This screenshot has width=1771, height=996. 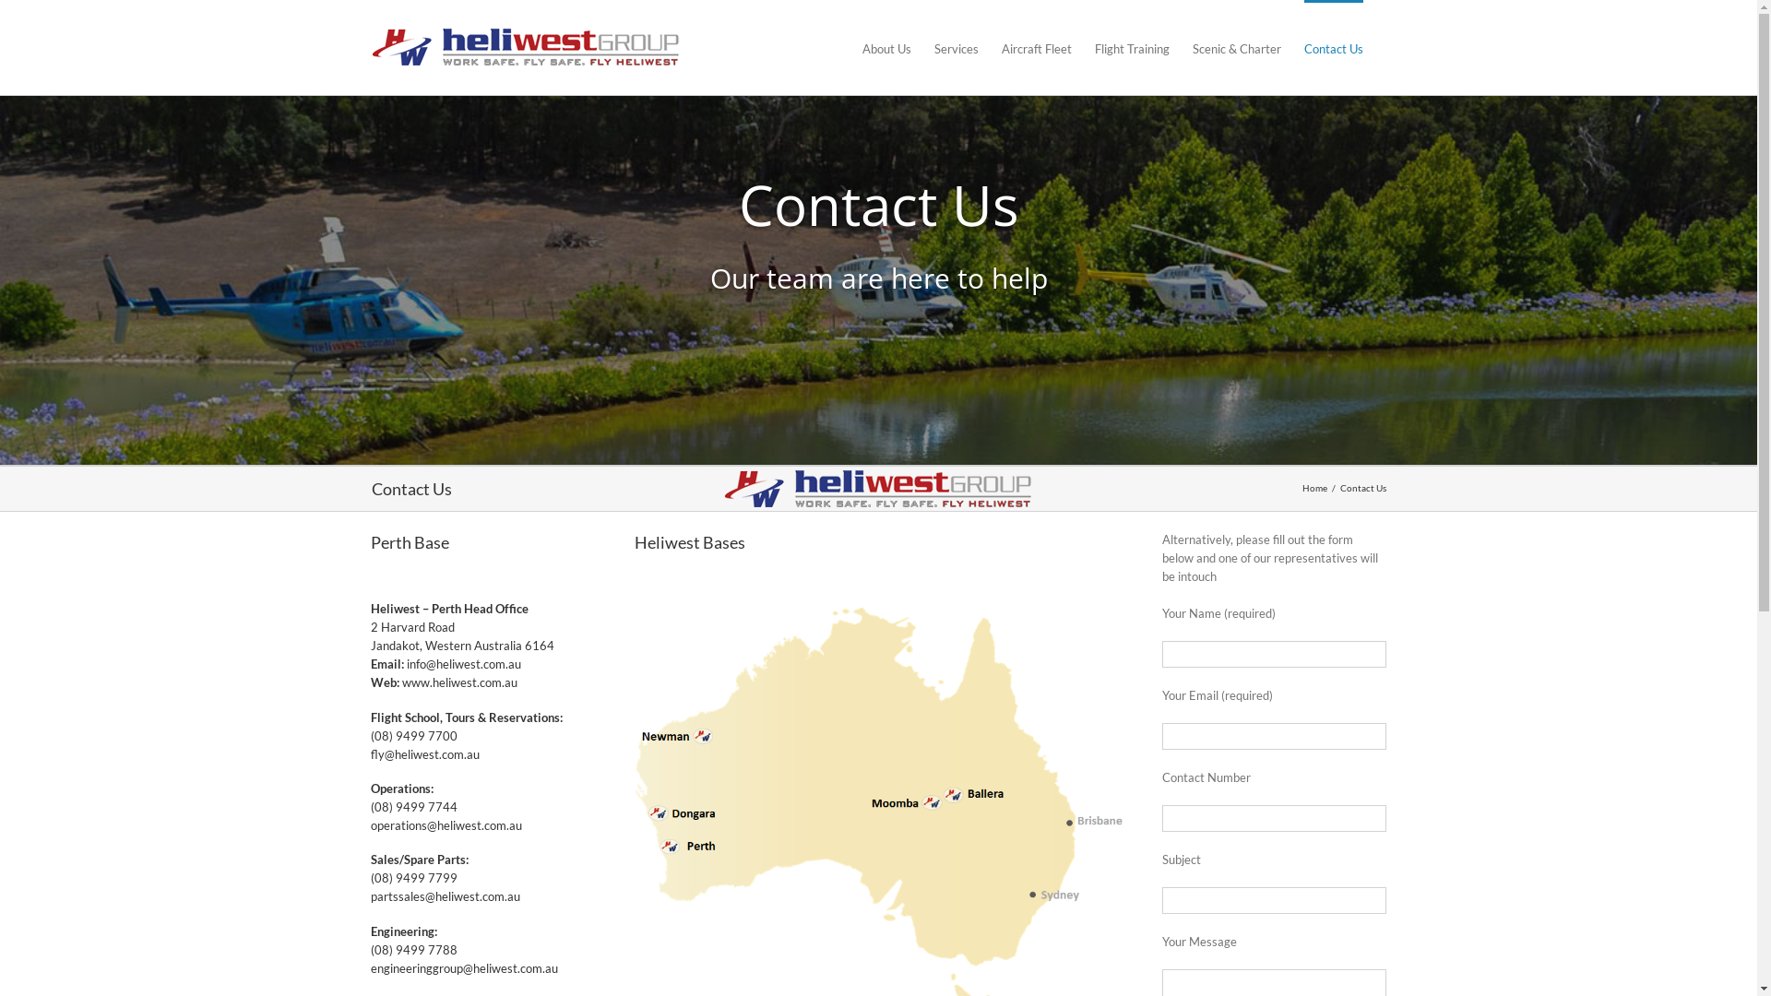 What do you see at coordinates (459, 682) in the screenshot?
I see `www.heliwest.com.au` at bounding box center [459, 682].